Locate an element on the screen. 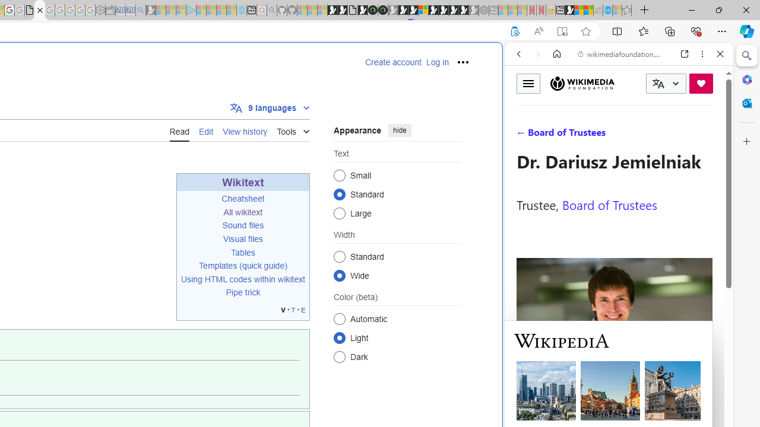 The height and width of the screenshot is (427, 760). Read is located at coordinates (179, 130).